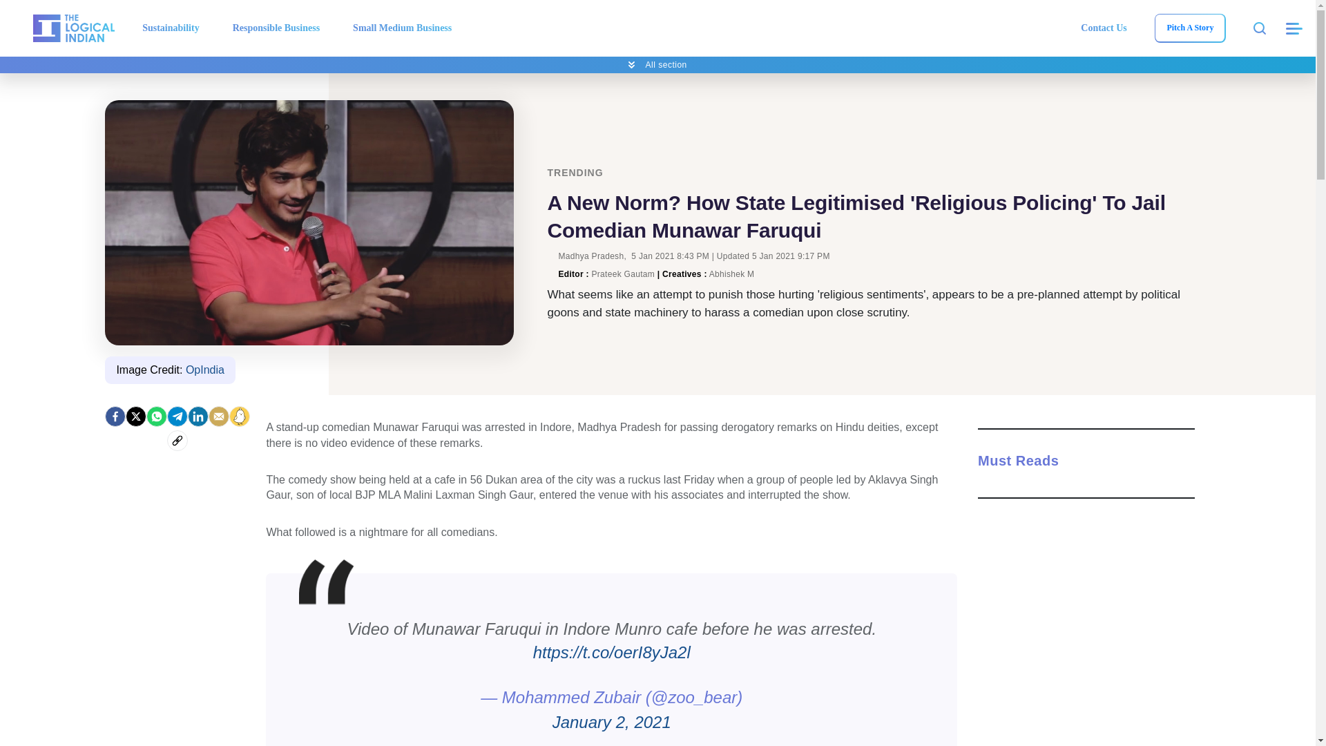 The width and height of the screenshot is (1326, 746). I want to click on The Logical Indian, so click(73, 28).